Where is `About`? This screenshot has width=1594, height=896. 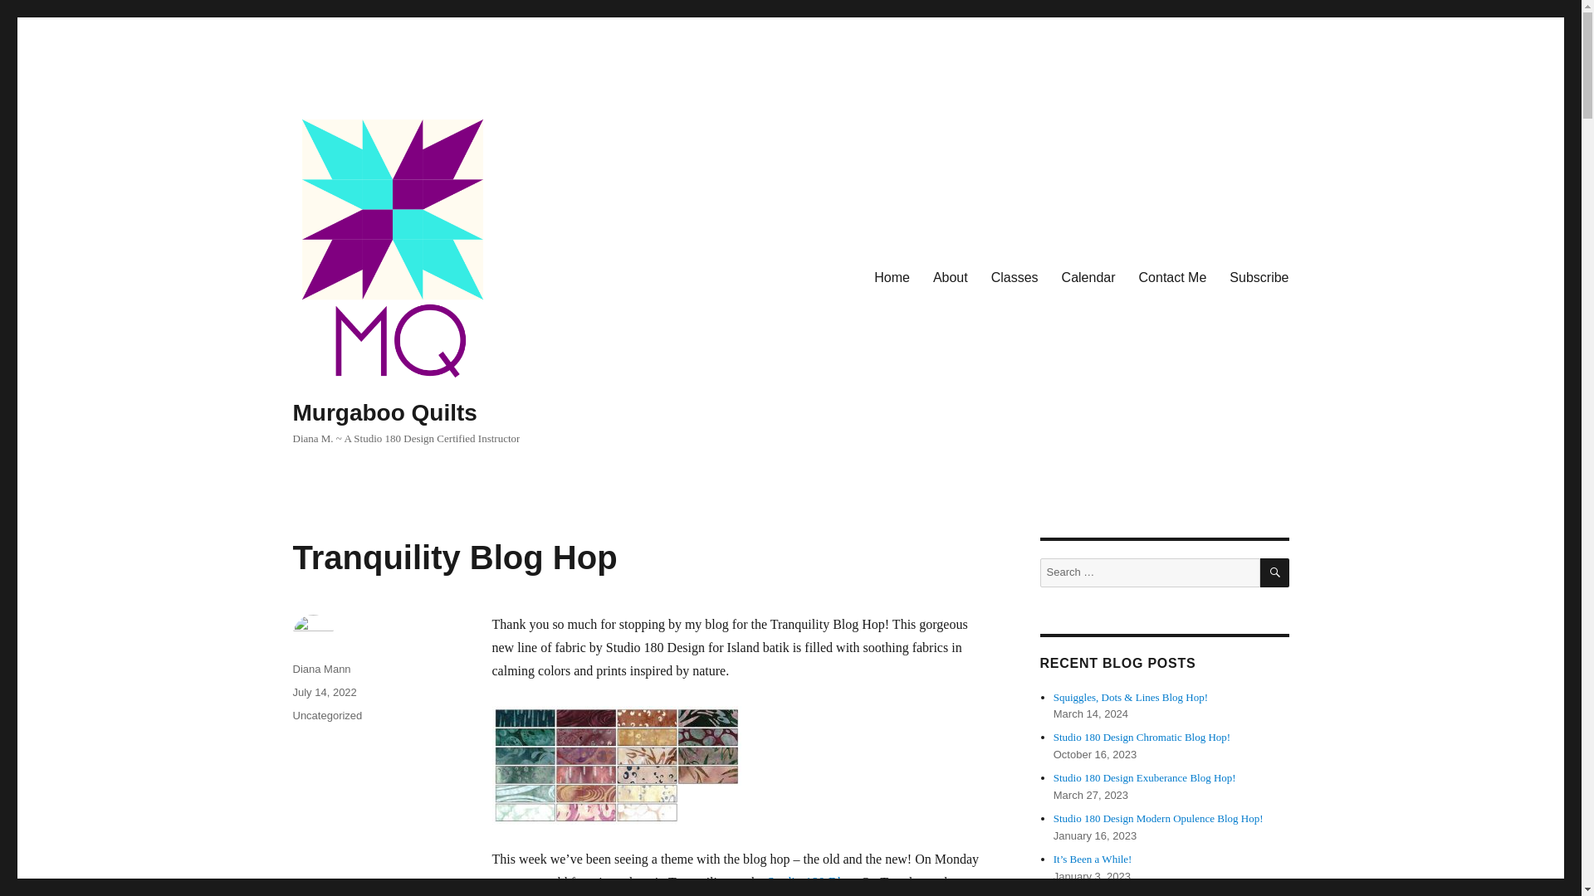
About is located at coordinates (950, 277).